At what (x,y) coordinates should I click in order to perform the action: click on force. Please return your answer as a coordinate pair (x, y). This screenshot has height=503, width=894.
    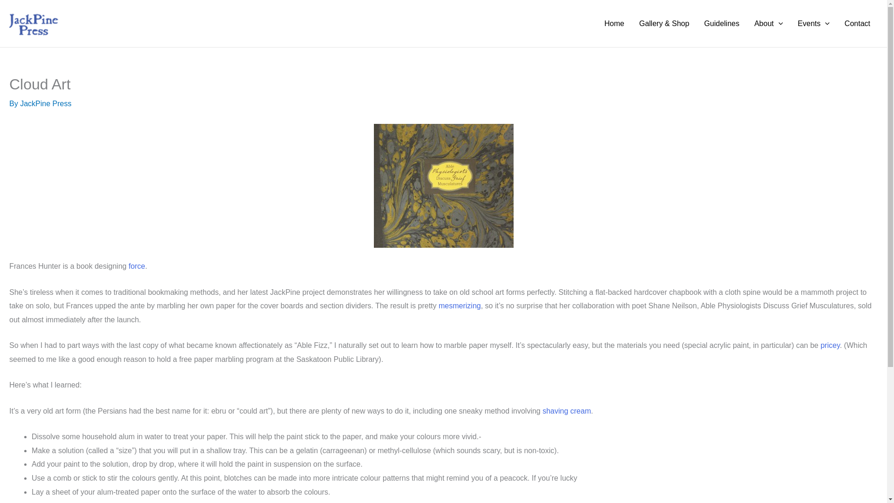
    Looking at the image, I should click on (137, 265).